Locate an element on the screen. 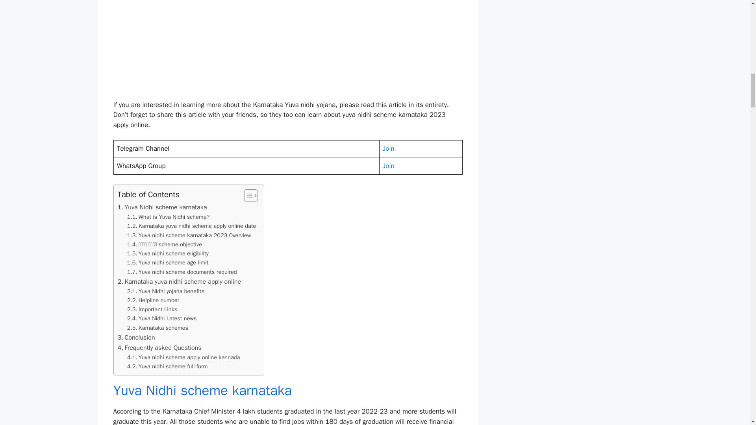 The height and width of the screenshot is (425, 756). Join is located at coordinates (388, 148).